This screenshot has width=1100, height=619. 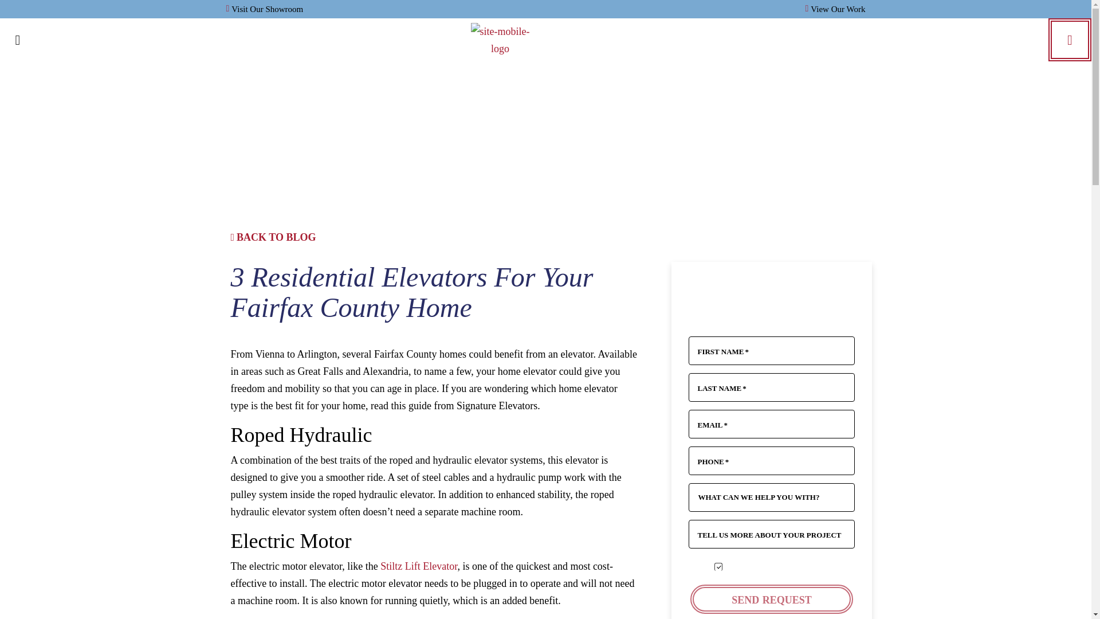 I want to click on Visit Our Showroom, so click(x=264, y=9).